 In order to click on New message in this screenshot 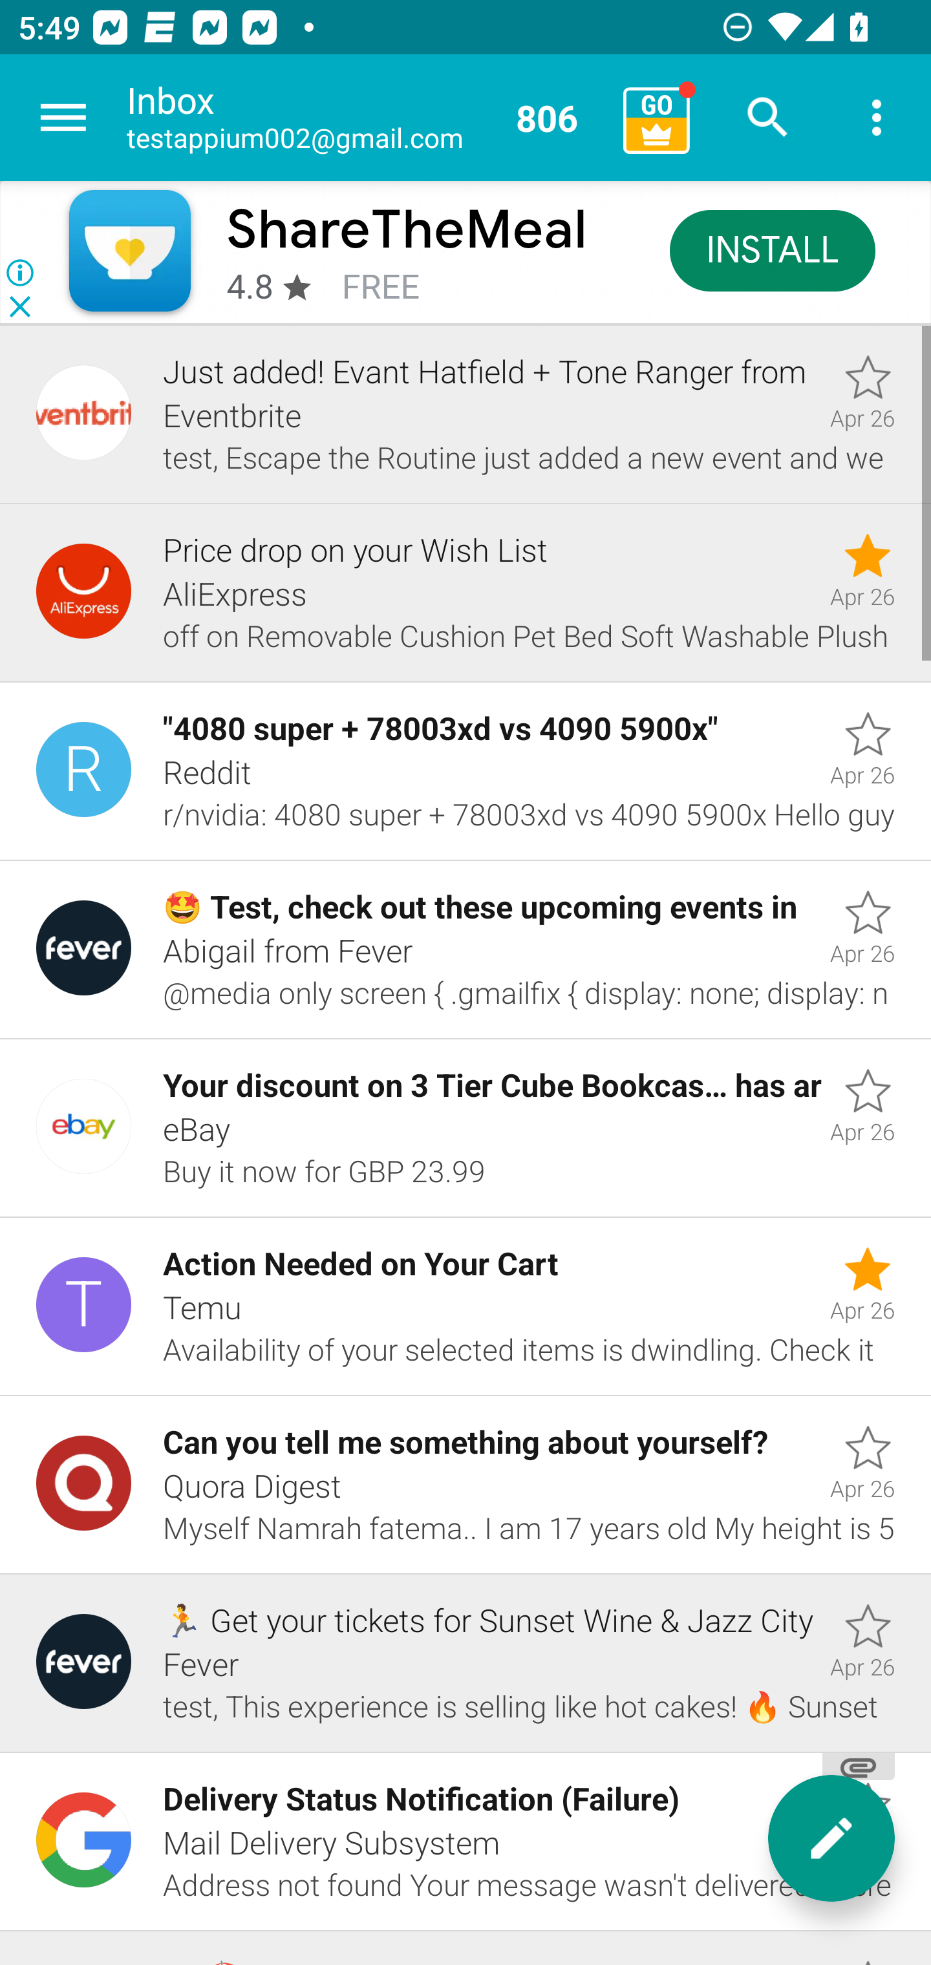, I will do `click(831, 1838)`.